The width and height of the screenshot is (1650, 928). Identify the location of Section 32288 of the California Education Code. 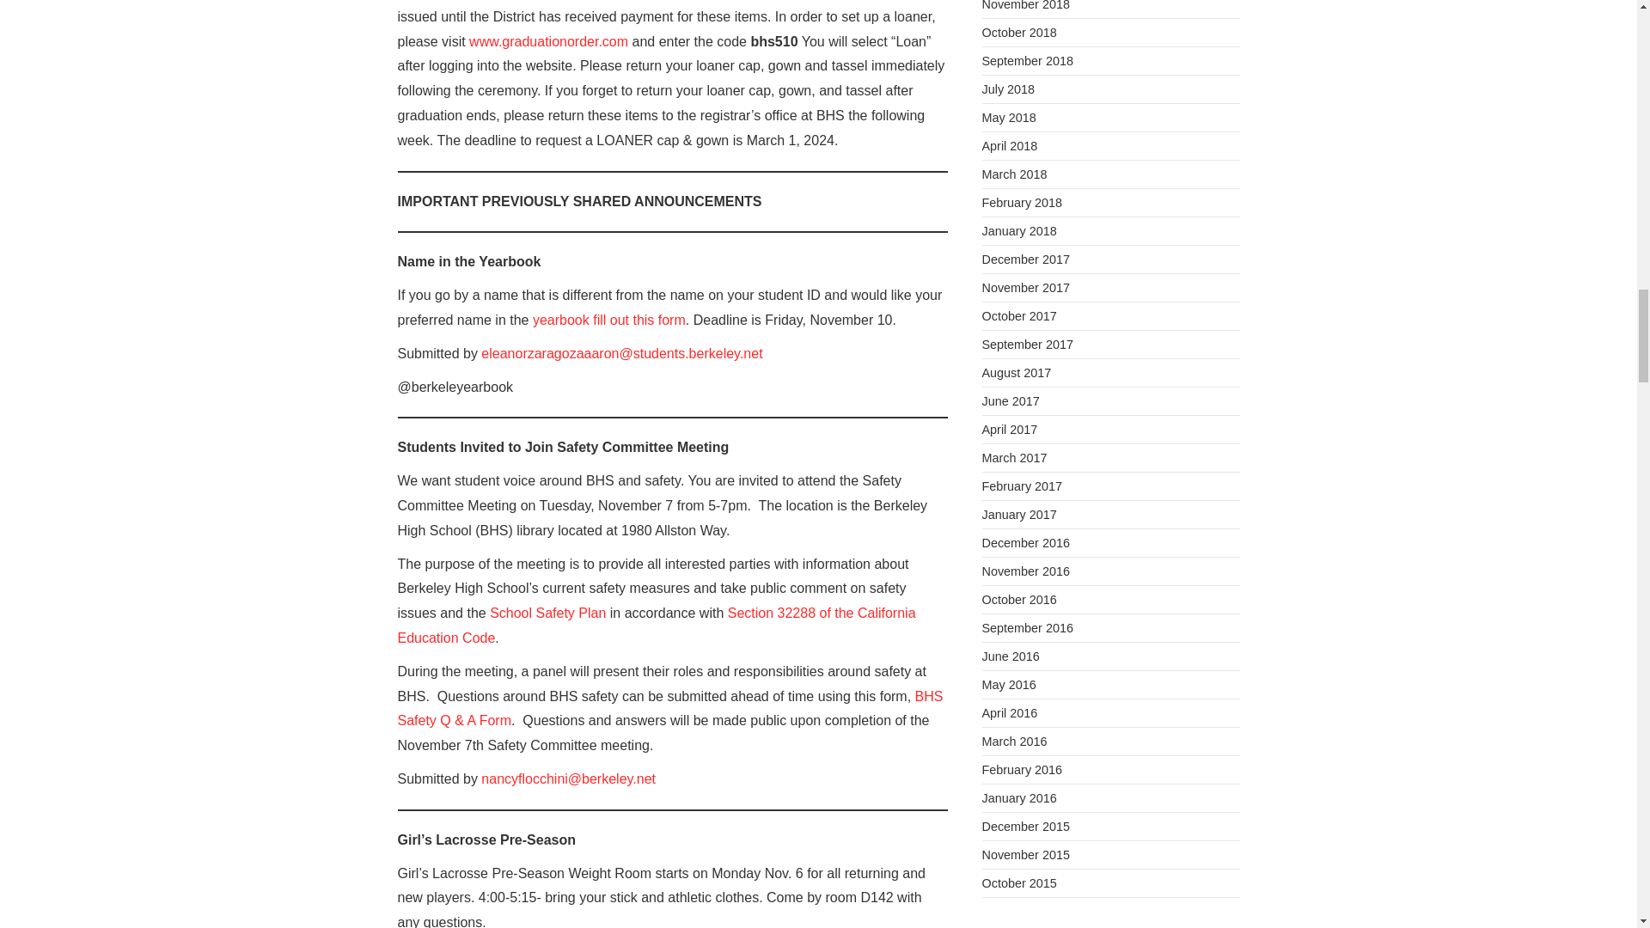
(657, 626).